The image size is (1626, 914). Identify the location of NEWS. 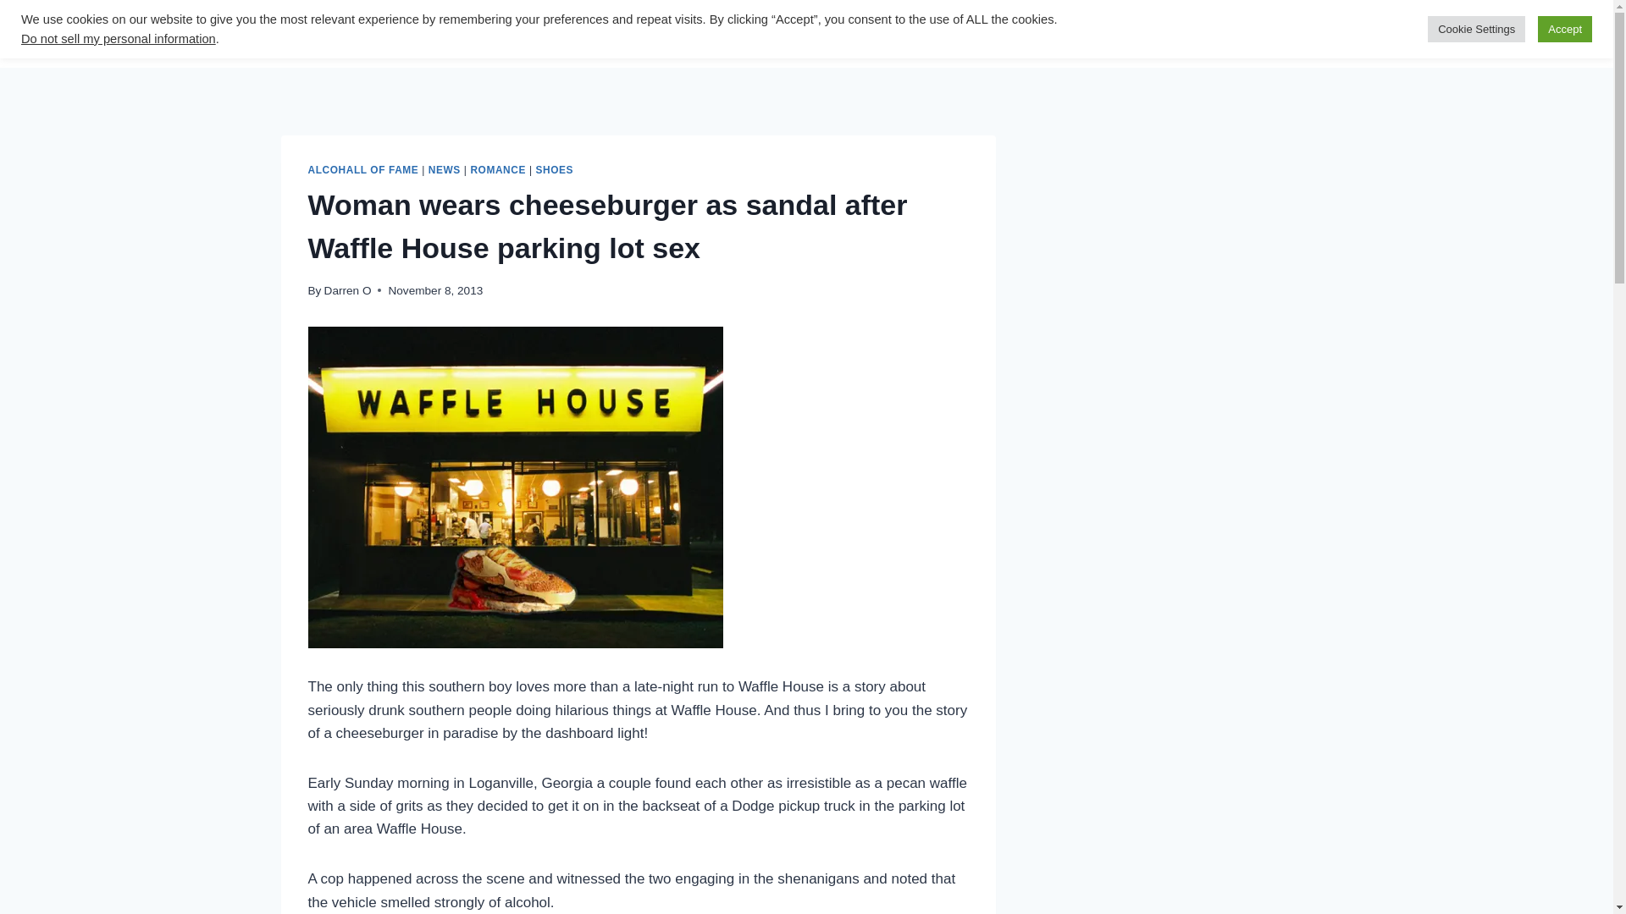
(444, 170).